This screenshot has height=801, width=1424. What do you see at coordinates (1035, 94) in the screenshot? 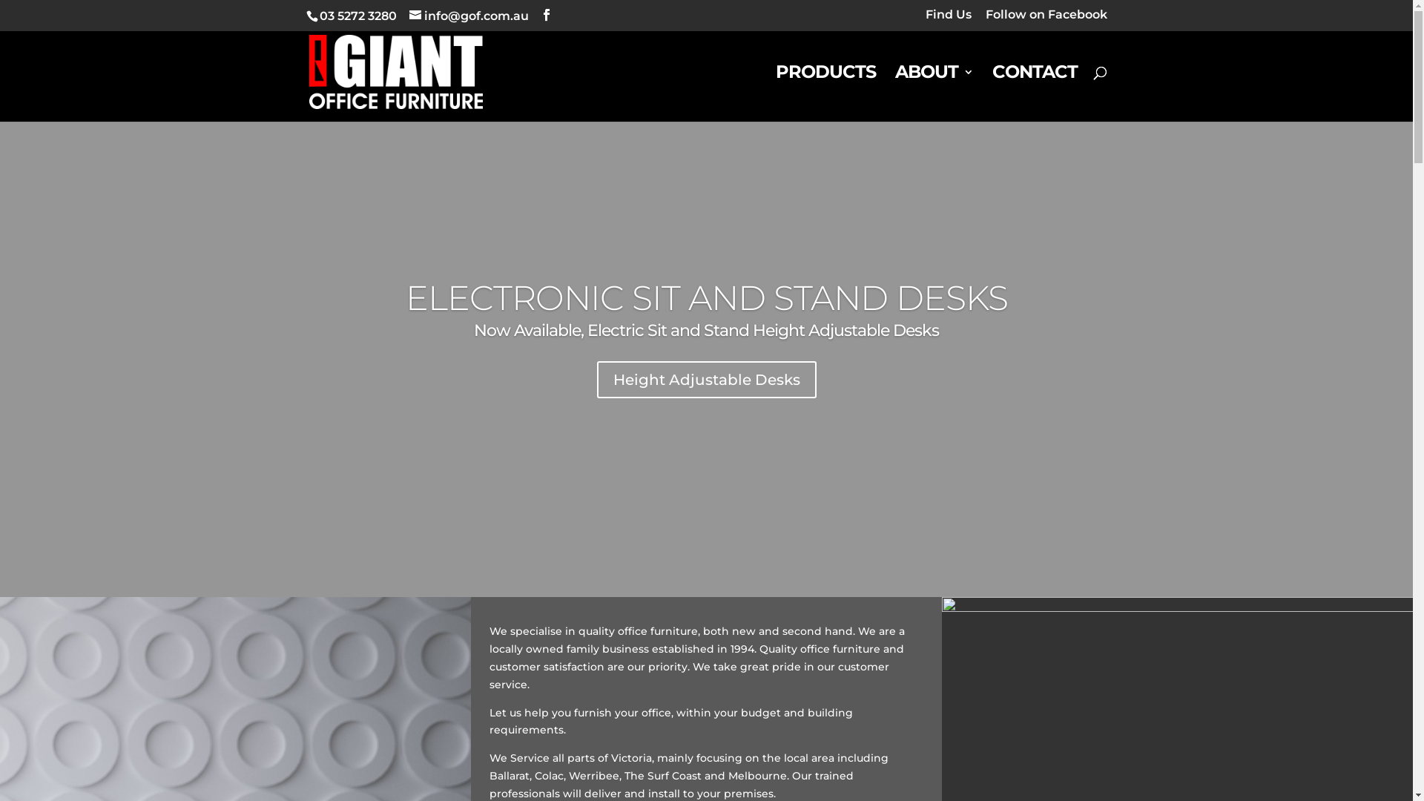
I see `CONTACT` at bounding box center [1035, 94].